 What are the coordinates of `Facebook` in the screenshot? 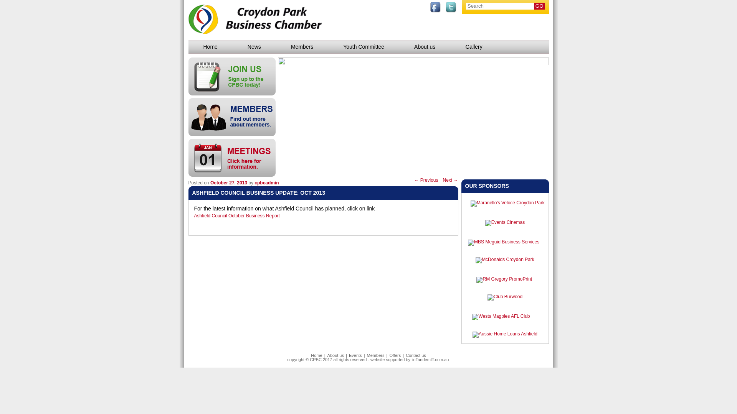 It's located at (435, 7).